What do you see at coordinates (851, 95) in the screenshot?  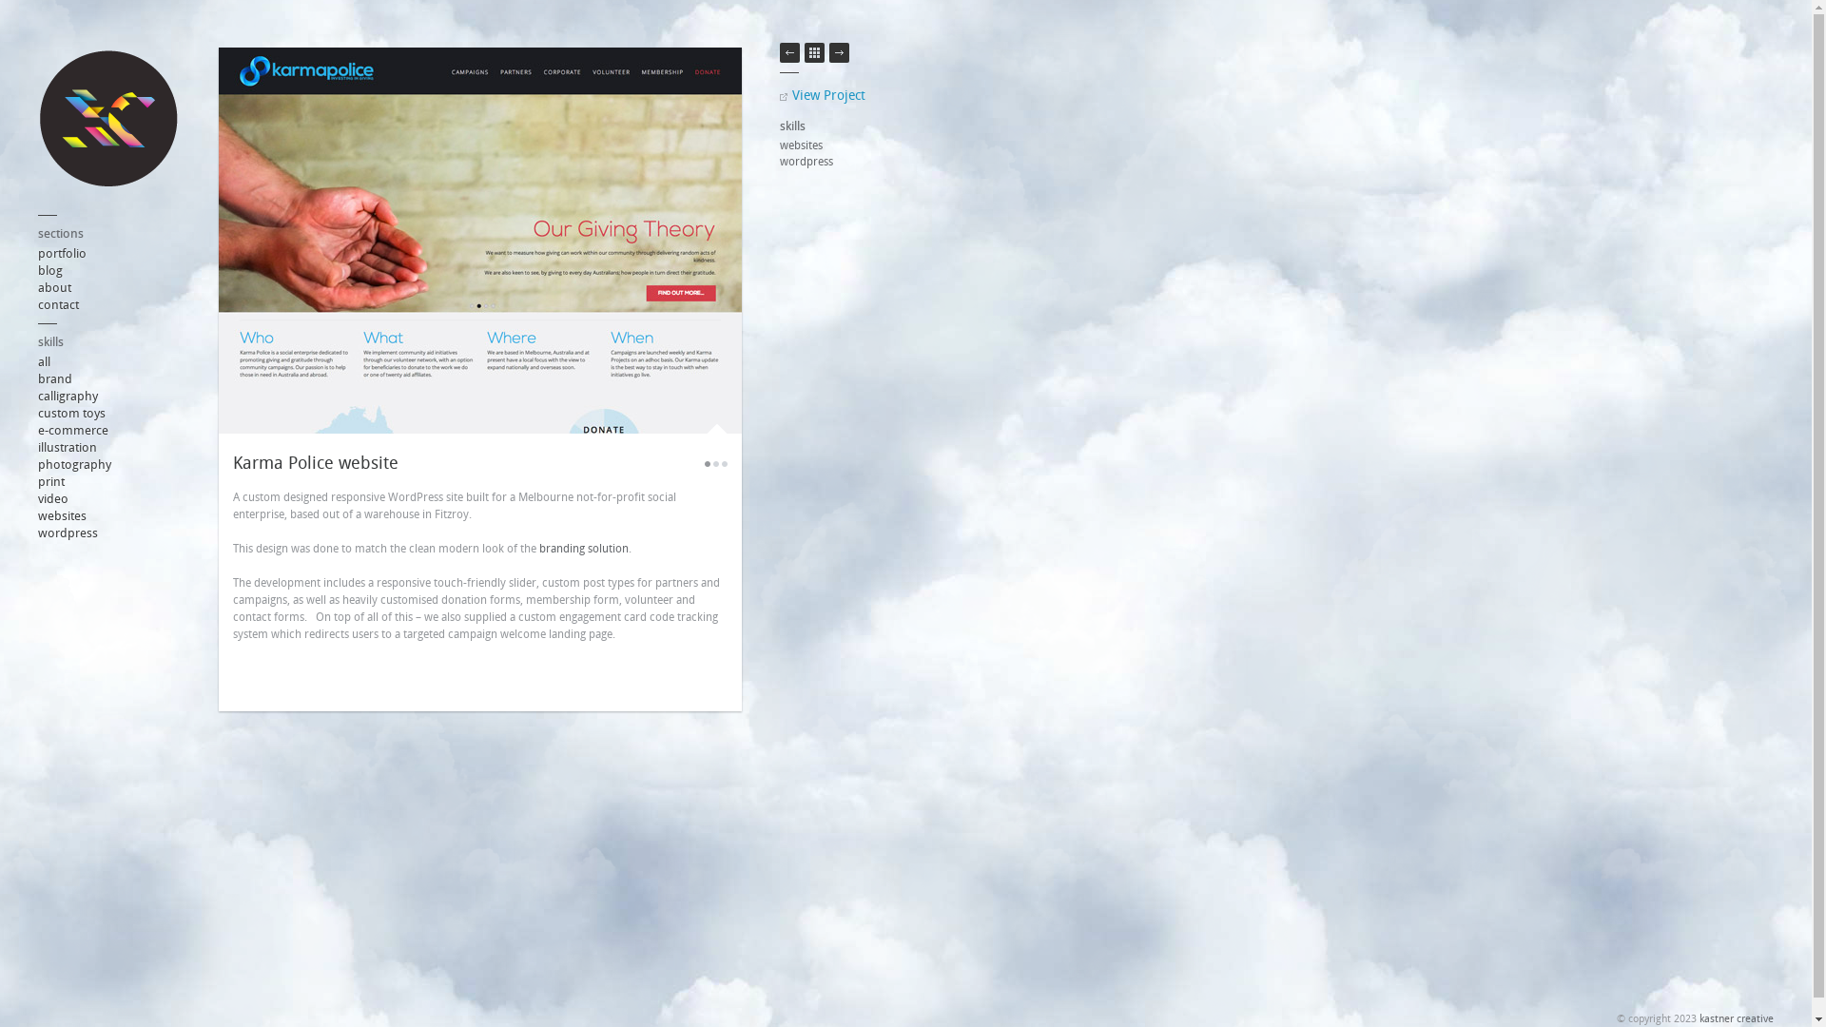 I see `View Project` at bounding box center [851, 95].